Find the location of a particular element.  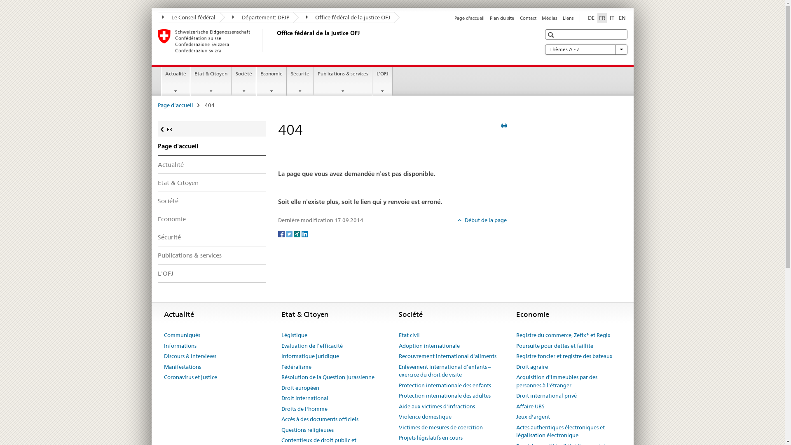

Contact is located at coordinates (528, 18).